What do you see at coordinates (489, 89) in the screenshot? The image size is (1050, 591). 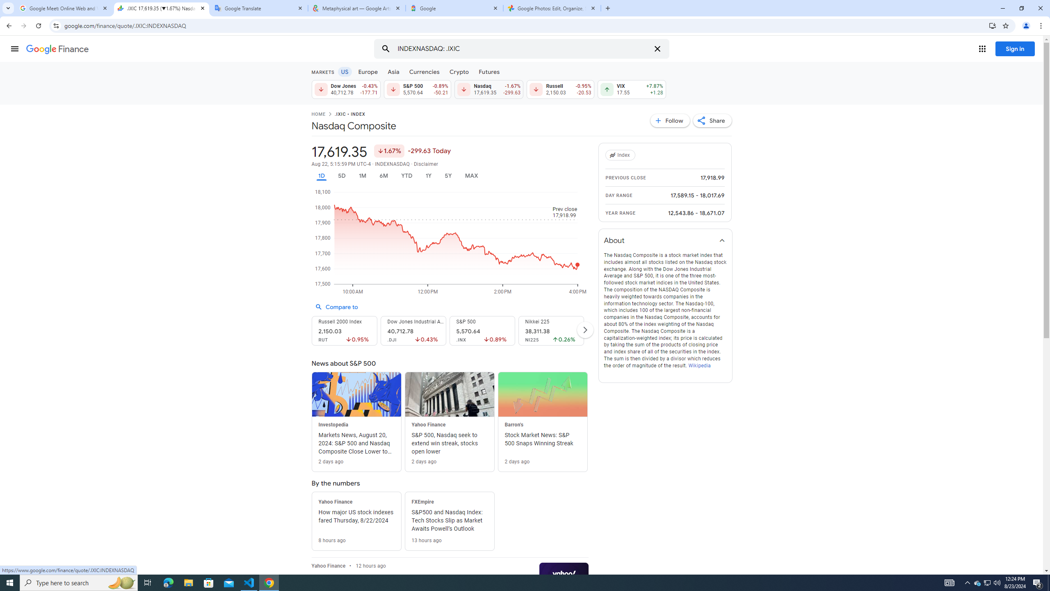 I see `Nasdaq 17,619.35 Down by 1.67% -299.63` at bounding box center [489, 89].